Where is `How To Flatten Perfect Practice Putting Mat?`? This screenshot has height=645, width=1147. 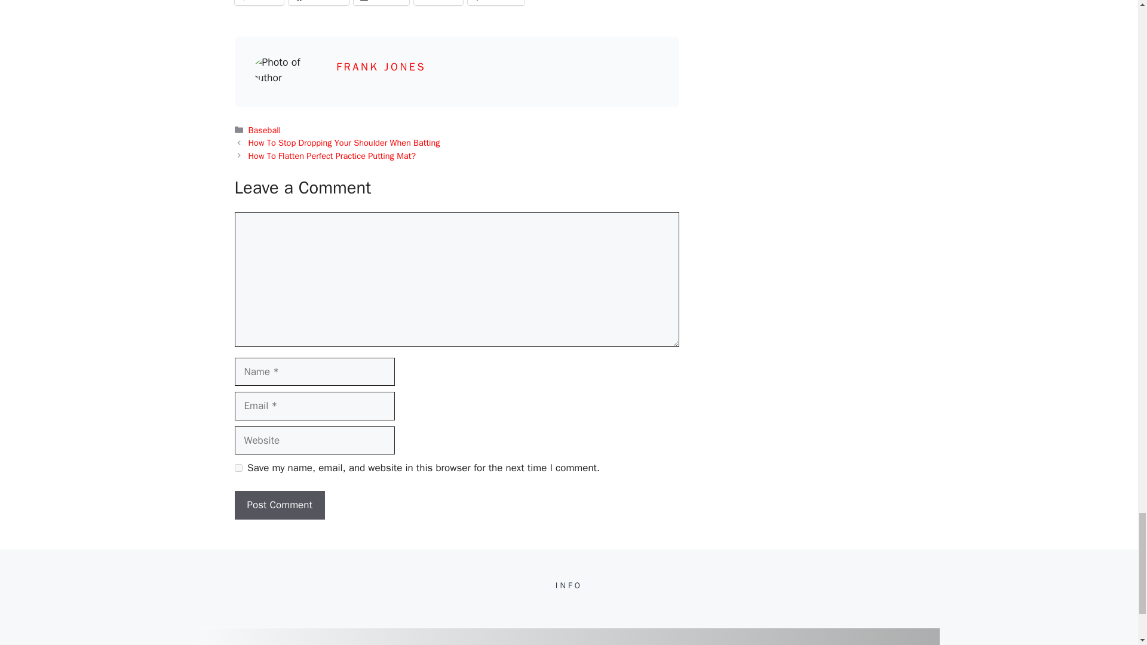
How To Flatten Perfect Practice Putting Mat? is located at coordinates (332, 155).